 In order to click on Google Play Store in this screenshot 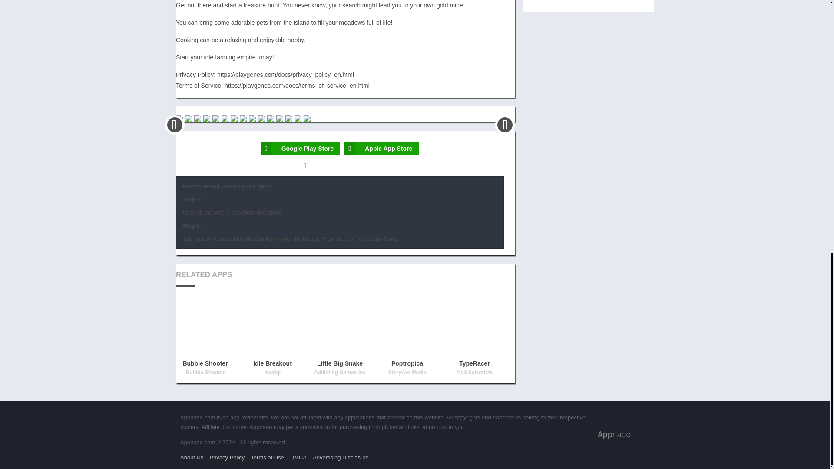, I will do `click(301, 149)`.